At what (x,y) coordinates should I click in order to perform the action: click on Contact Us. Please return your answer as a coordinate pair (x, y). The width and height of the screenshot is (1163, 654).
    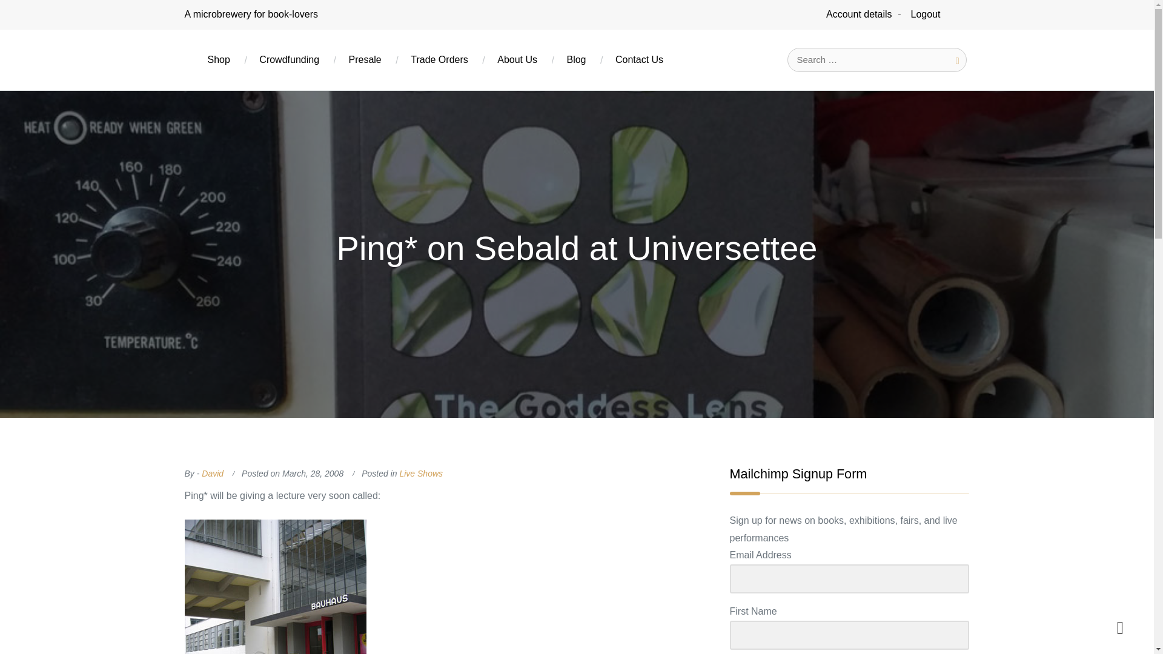
    Looking at the image, I should click on (640, 59).